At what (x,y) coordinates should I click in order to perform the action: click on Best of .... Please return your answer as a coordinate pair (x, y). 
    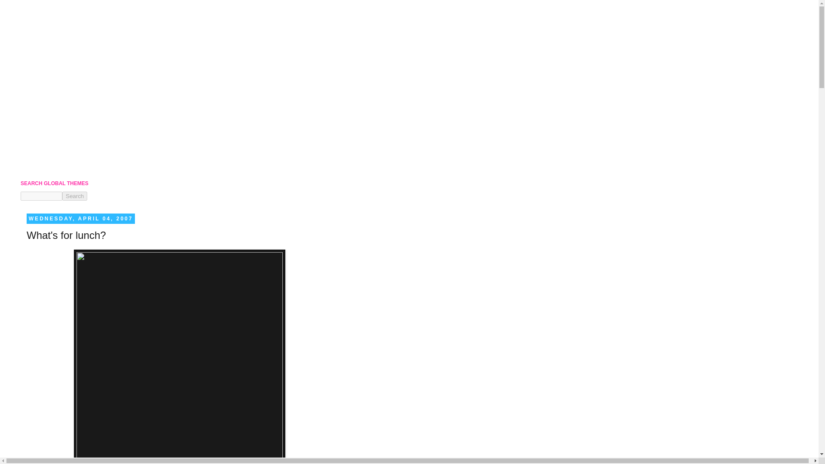
    Looking at the image, I should click on (43, 167).